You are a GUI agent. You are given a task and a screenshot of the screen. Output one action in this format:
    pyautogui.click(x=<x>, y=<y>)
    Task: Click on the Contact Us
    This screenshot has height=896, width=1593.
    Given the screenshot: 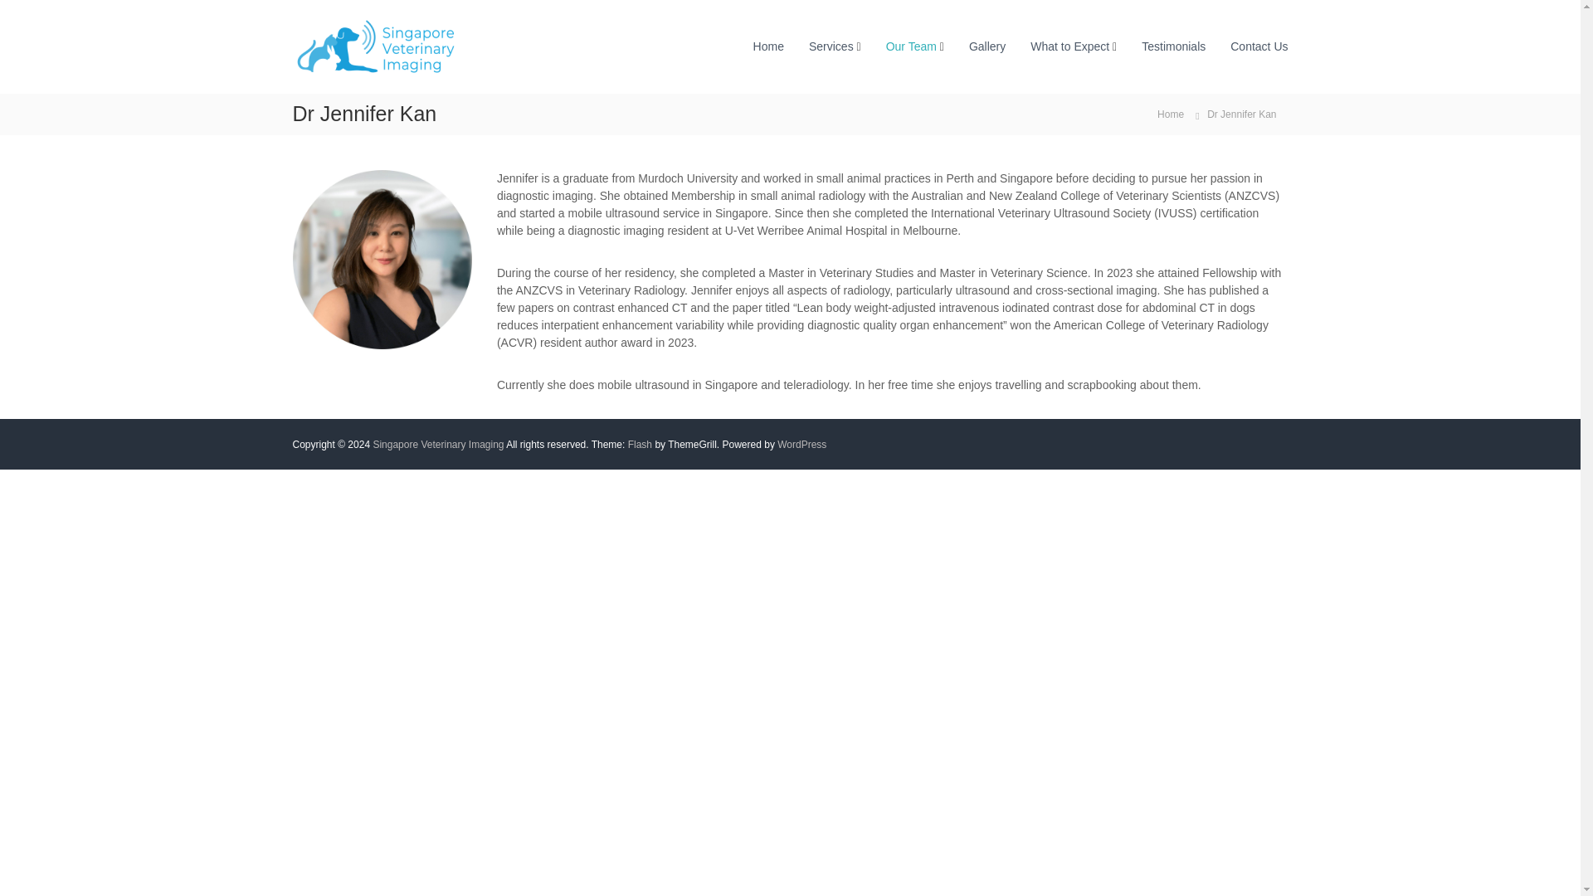 What is the action you would take?
    pyautogui.click(x=1258, y=46)
    